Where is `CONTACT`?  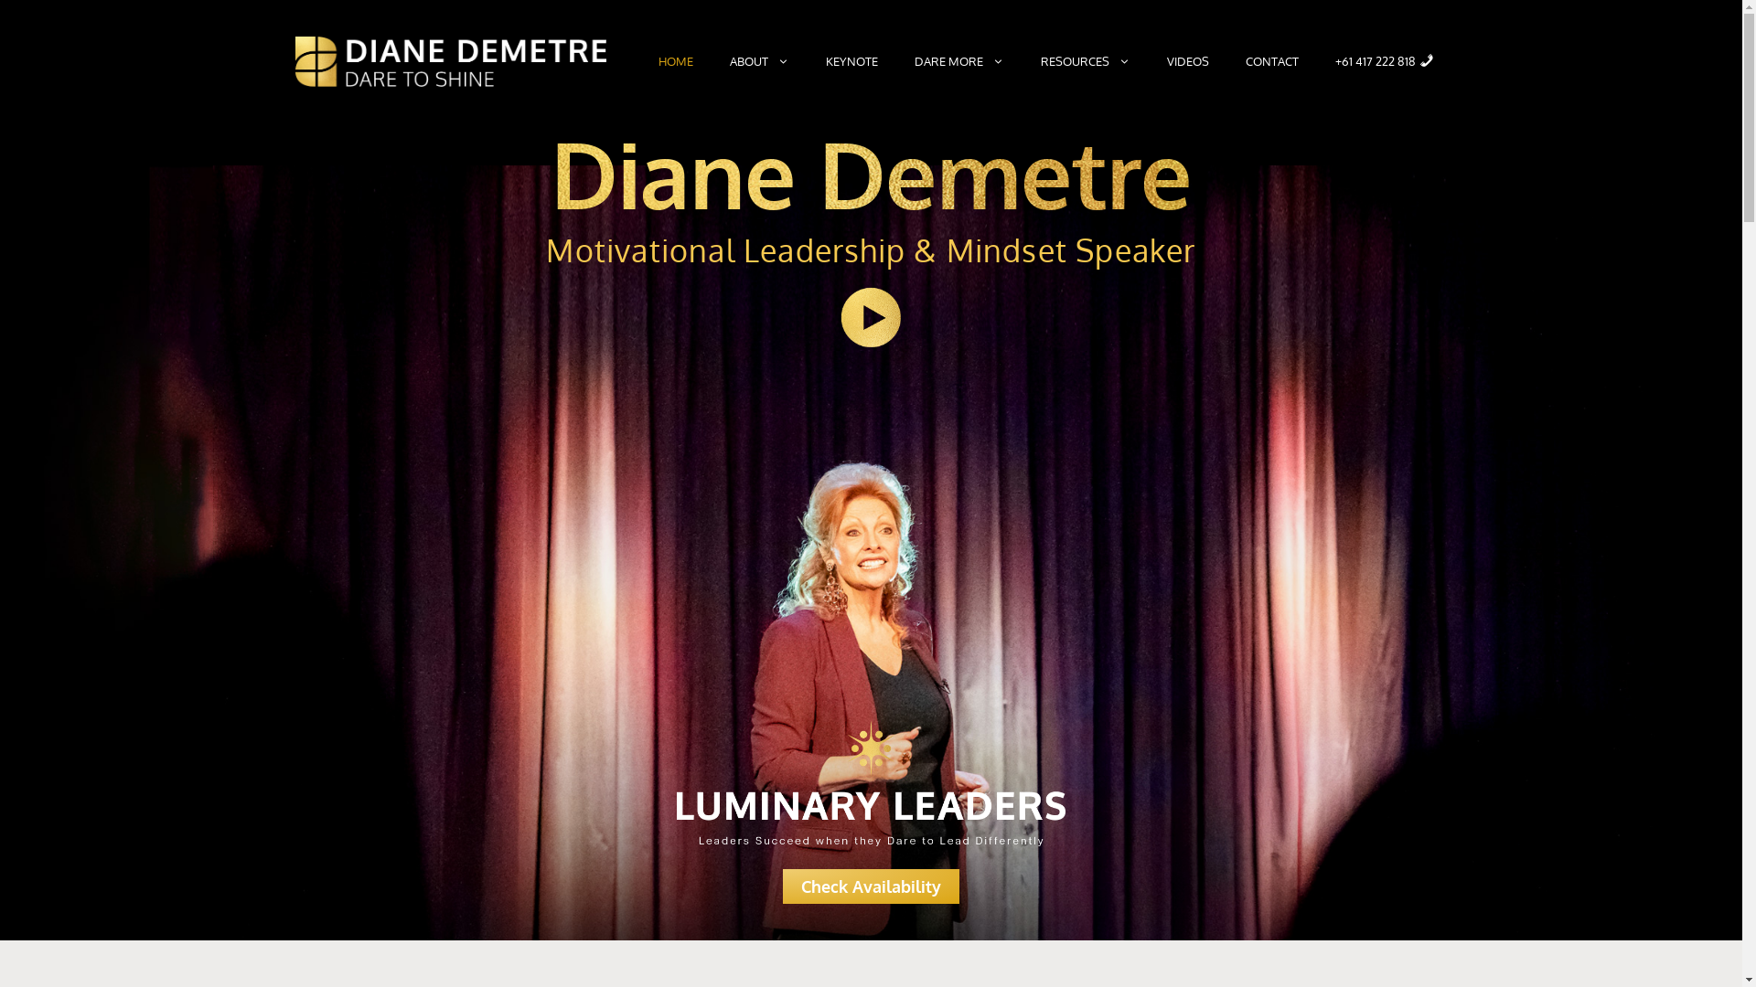
CONTACT is located at coordinates (1272, 61).